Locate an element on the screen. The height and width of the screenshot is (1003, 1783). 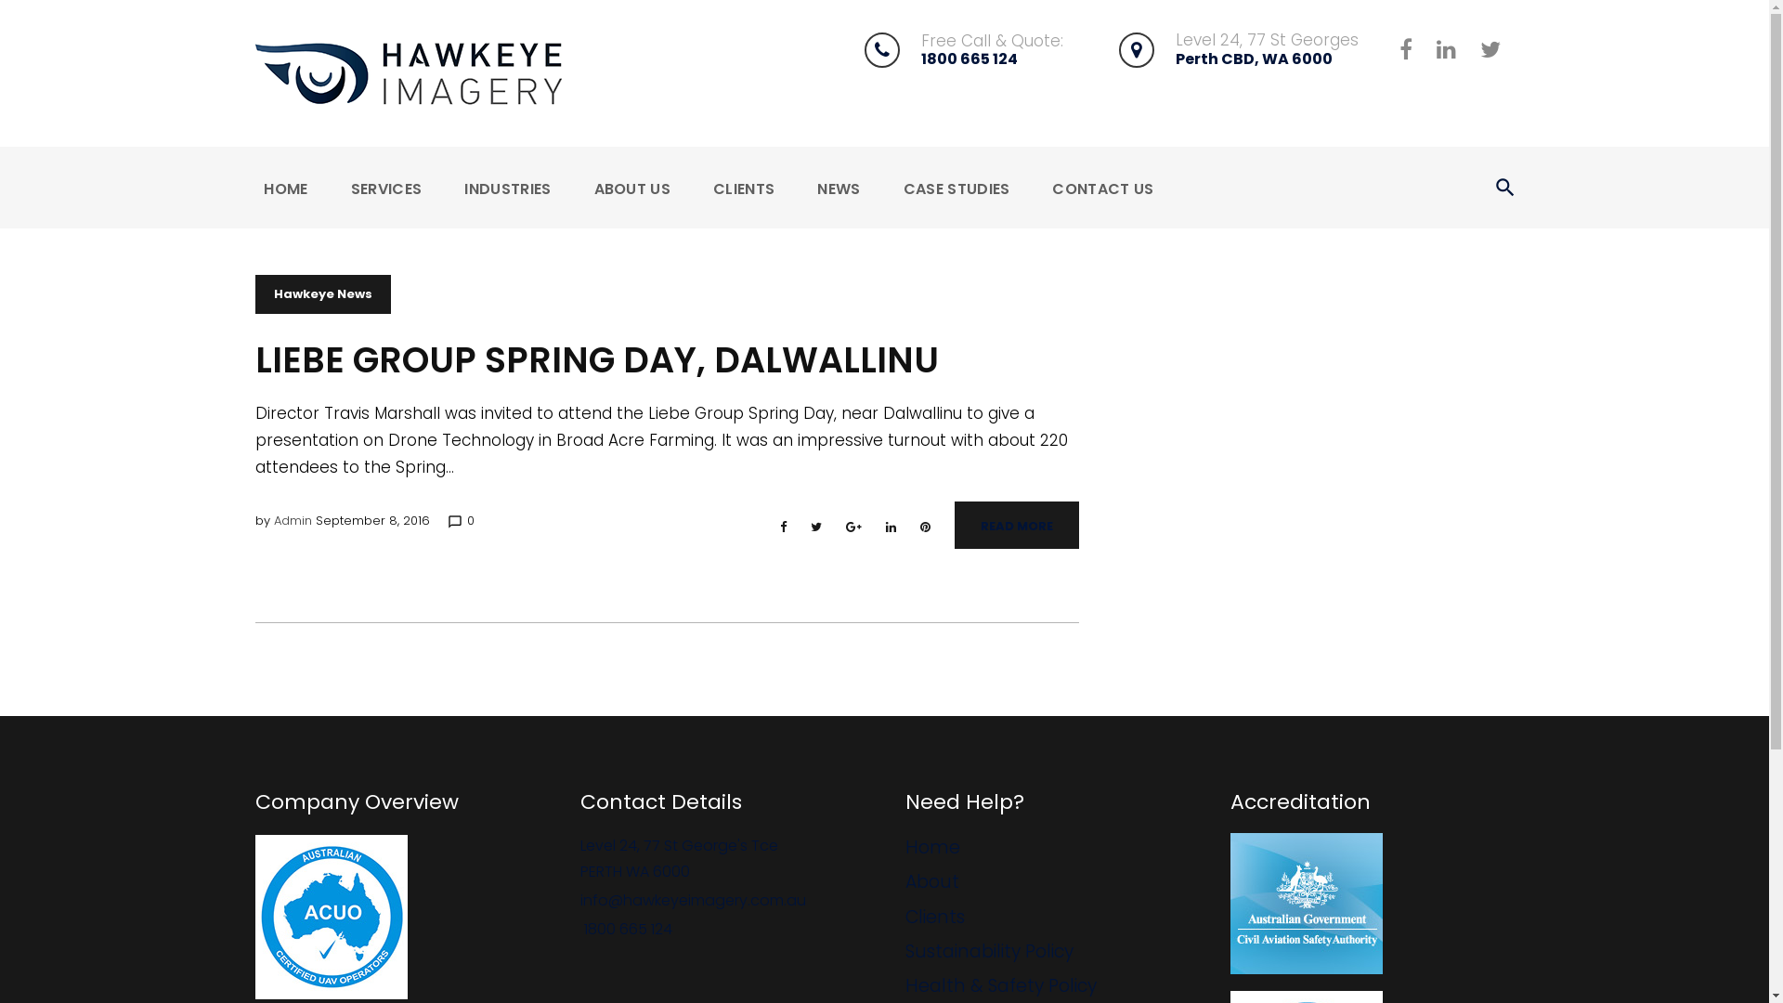
CASE STUDIES is located at coordinates (957, 188).